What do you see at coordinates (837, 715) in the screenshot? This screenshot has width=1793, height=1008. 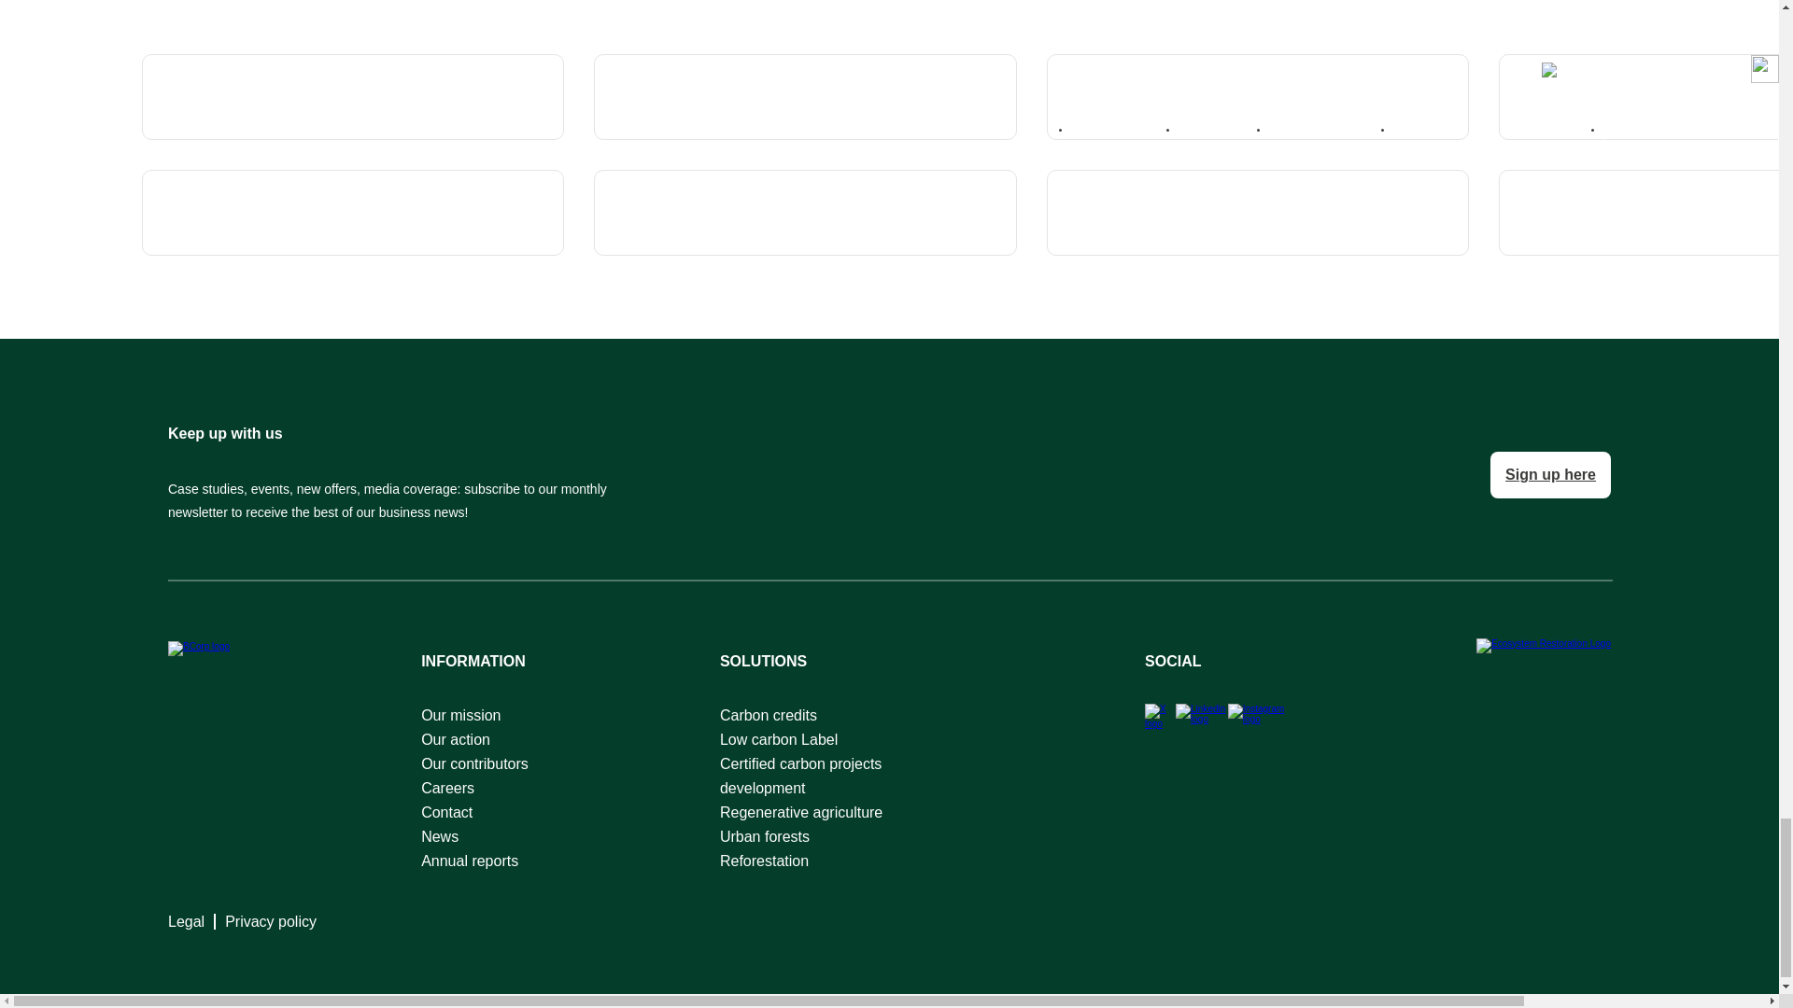 I see `Carbon credits` at bounding box center [837, 715].